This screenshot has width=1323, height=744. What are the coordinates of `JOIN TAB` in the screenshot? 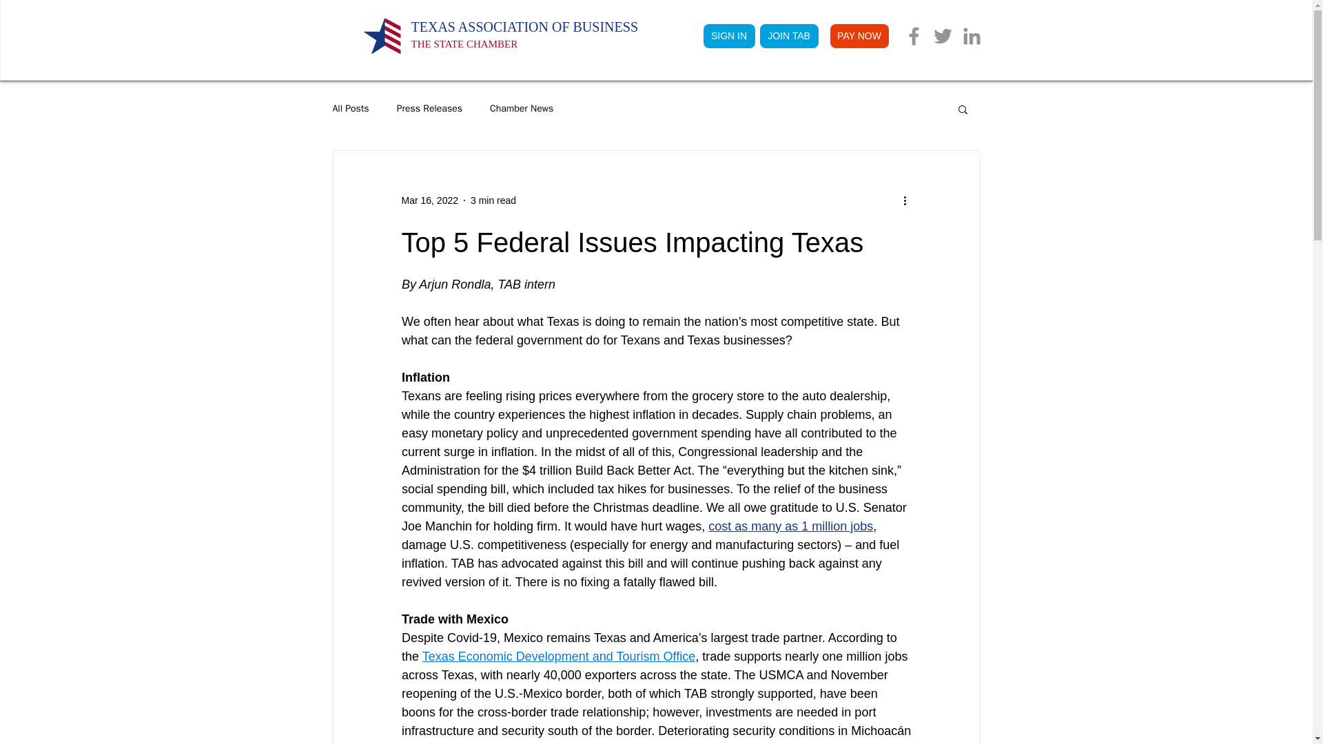 It's located at (558, 656).